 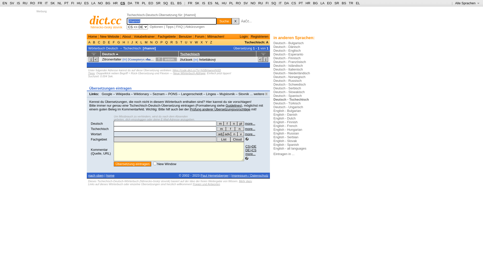 What do you see at coordinates (170, 59) in the screenshot?
I see `entom.` at bounding box center [170, 59].